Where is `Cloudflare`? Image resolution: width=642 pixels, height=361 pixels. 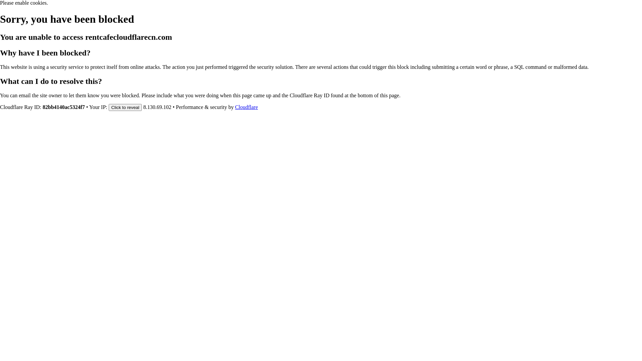
Cloudflare is located at coordinates (246, 107).